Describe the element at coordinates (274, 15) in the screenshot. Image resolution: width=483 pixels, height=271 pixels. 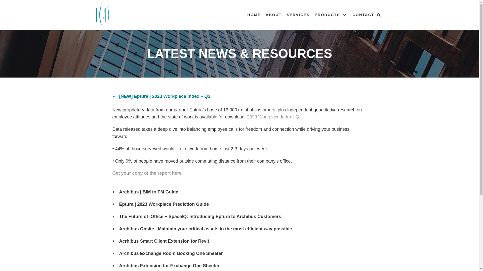
I see `ABOUT` at that location.